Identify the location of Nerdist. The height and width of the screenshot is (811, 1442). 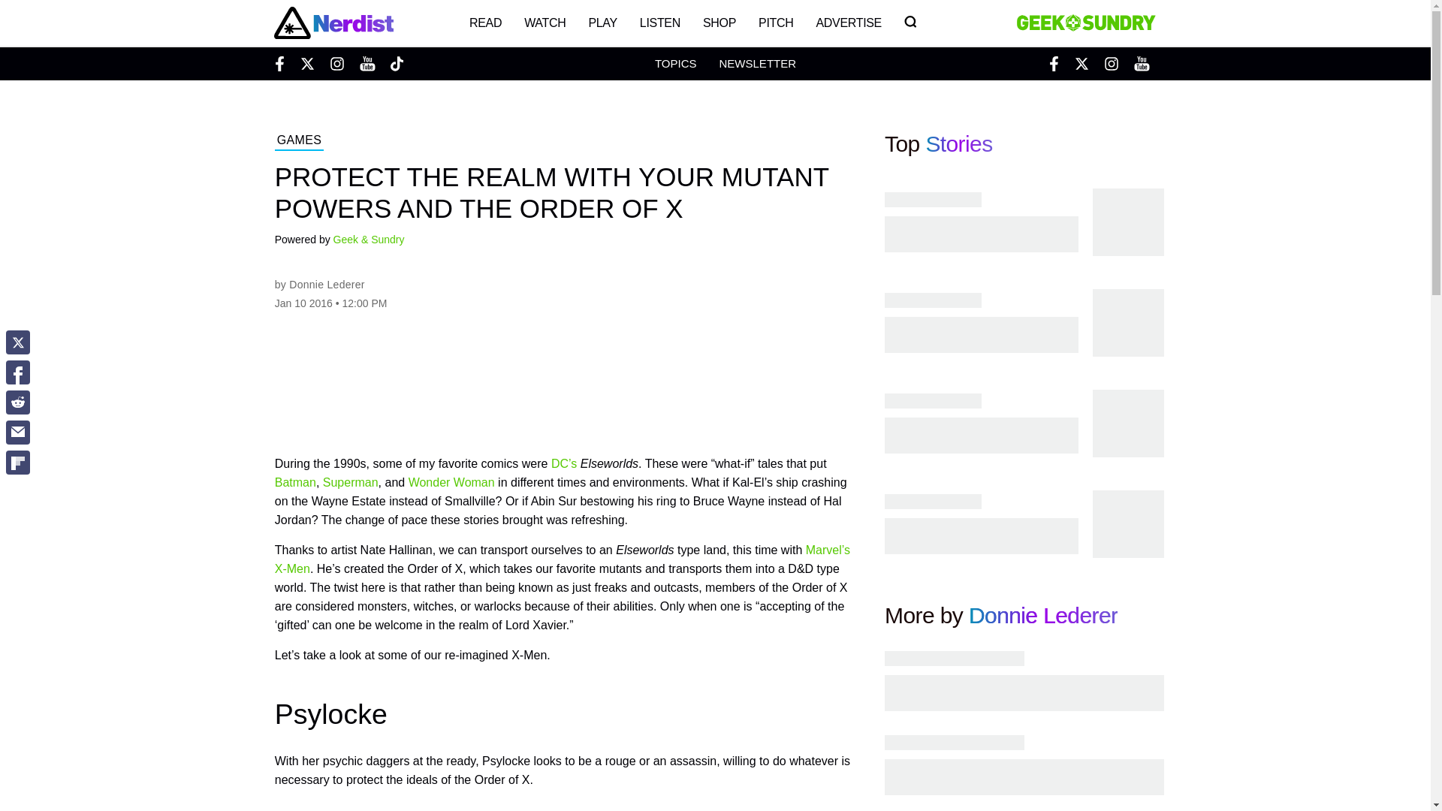
(333, 23).